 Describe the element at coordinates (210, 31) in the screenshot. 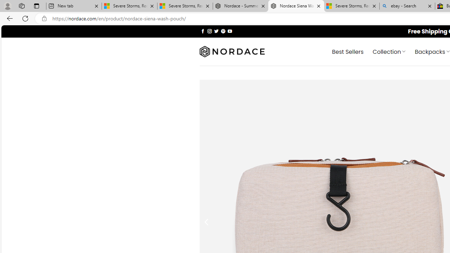

I see `Follow on Instagram` at that location.